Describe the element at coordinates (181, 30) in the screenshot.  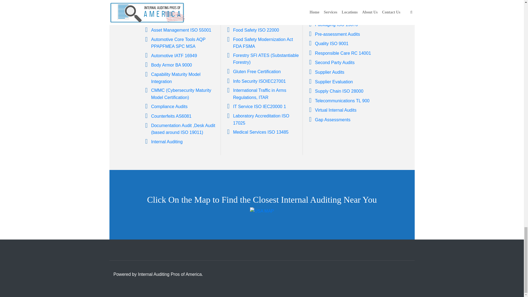
I see `Asset Management ISO 55001` at that location.